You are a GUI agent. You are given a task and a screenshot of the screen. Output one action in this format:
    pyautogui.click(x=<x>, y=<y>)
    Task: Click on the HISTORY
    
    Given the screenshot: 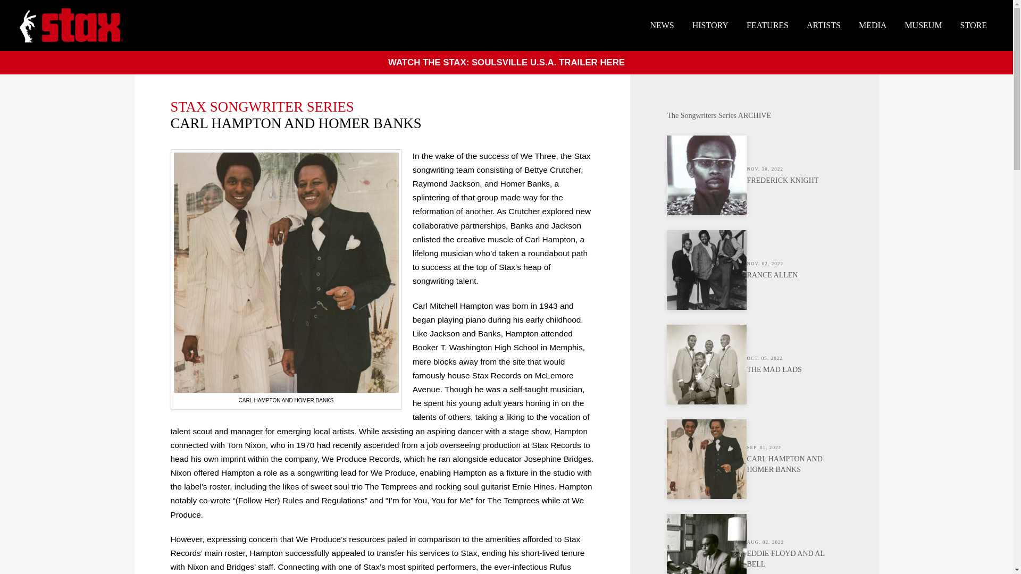 What is the action you would take?
    pyautogui.click(x=662, y=26)
    